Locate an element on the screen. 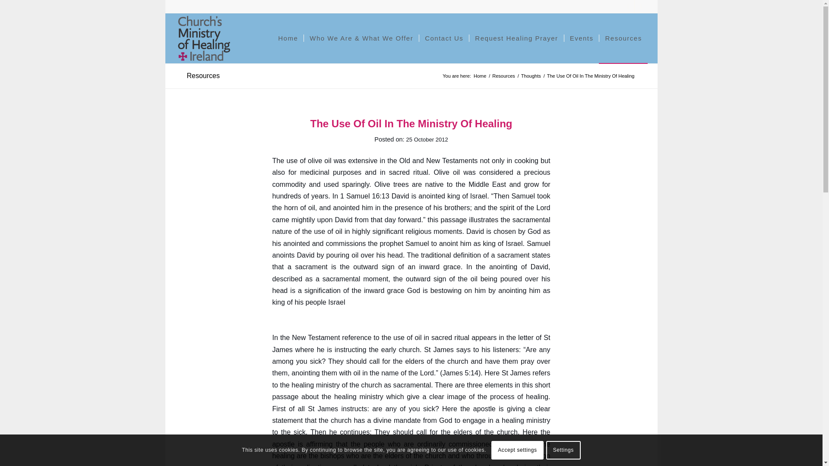 This screenshot has height=466, width=829. Permanent Link: Resources is located at coordinates (203, 76).